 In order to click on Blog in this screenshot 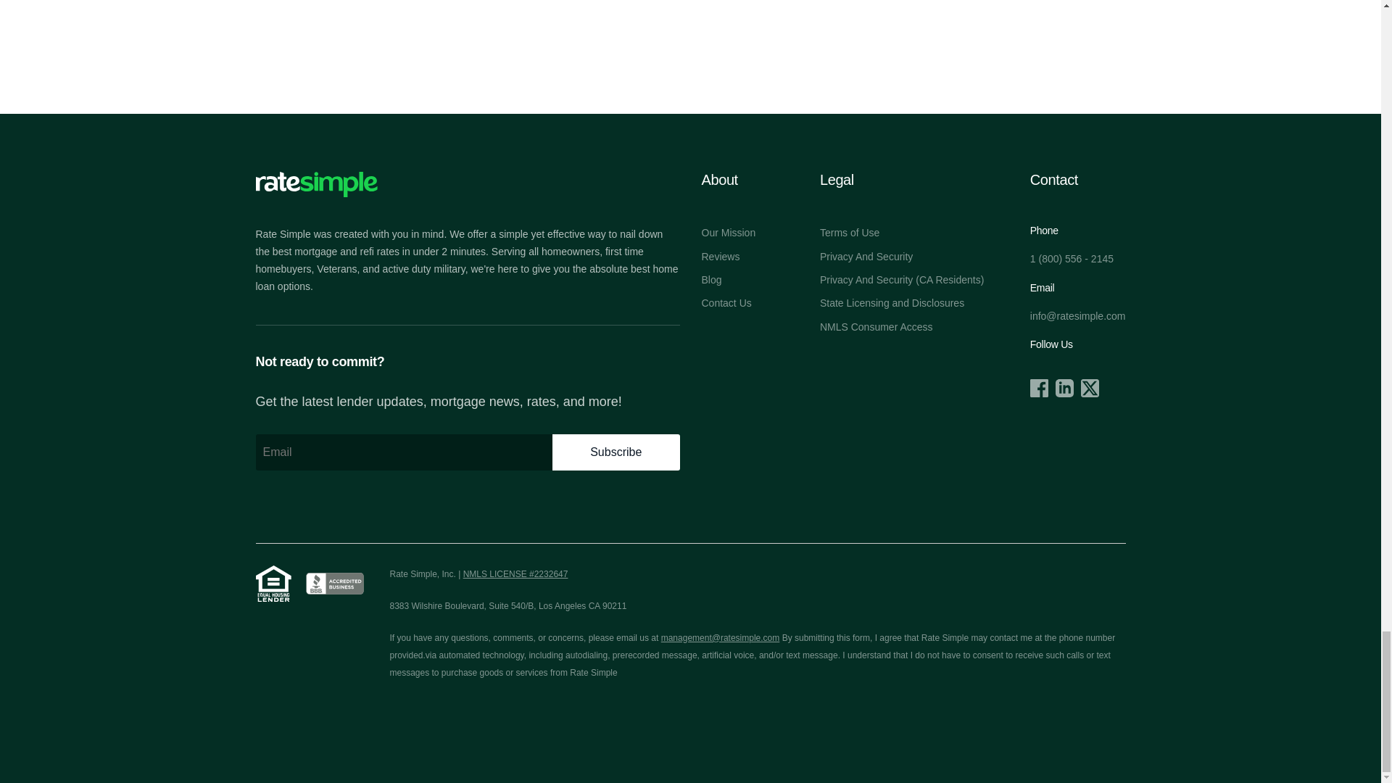, I will do `click(712, 280)`.